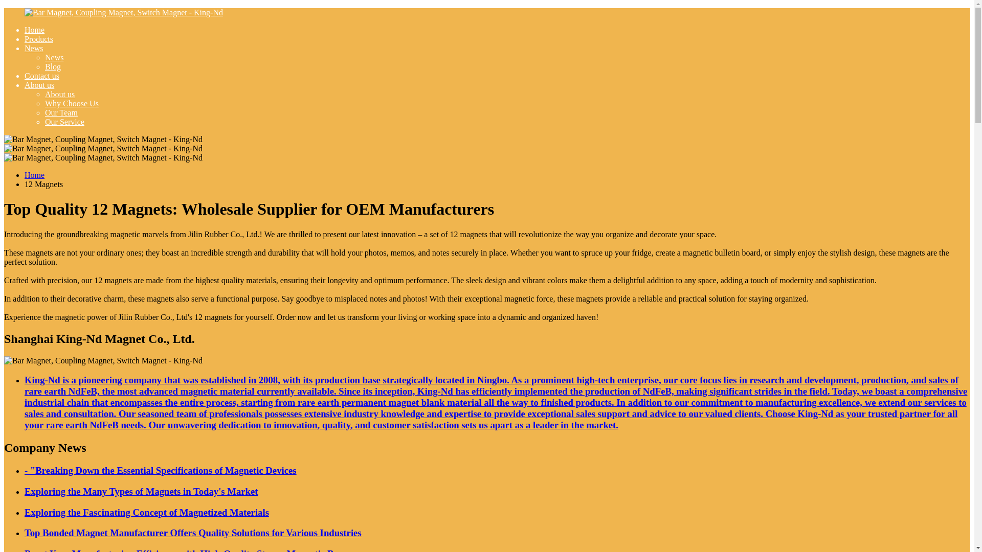  I want to click on Why Choose Us, so click(72, 103).